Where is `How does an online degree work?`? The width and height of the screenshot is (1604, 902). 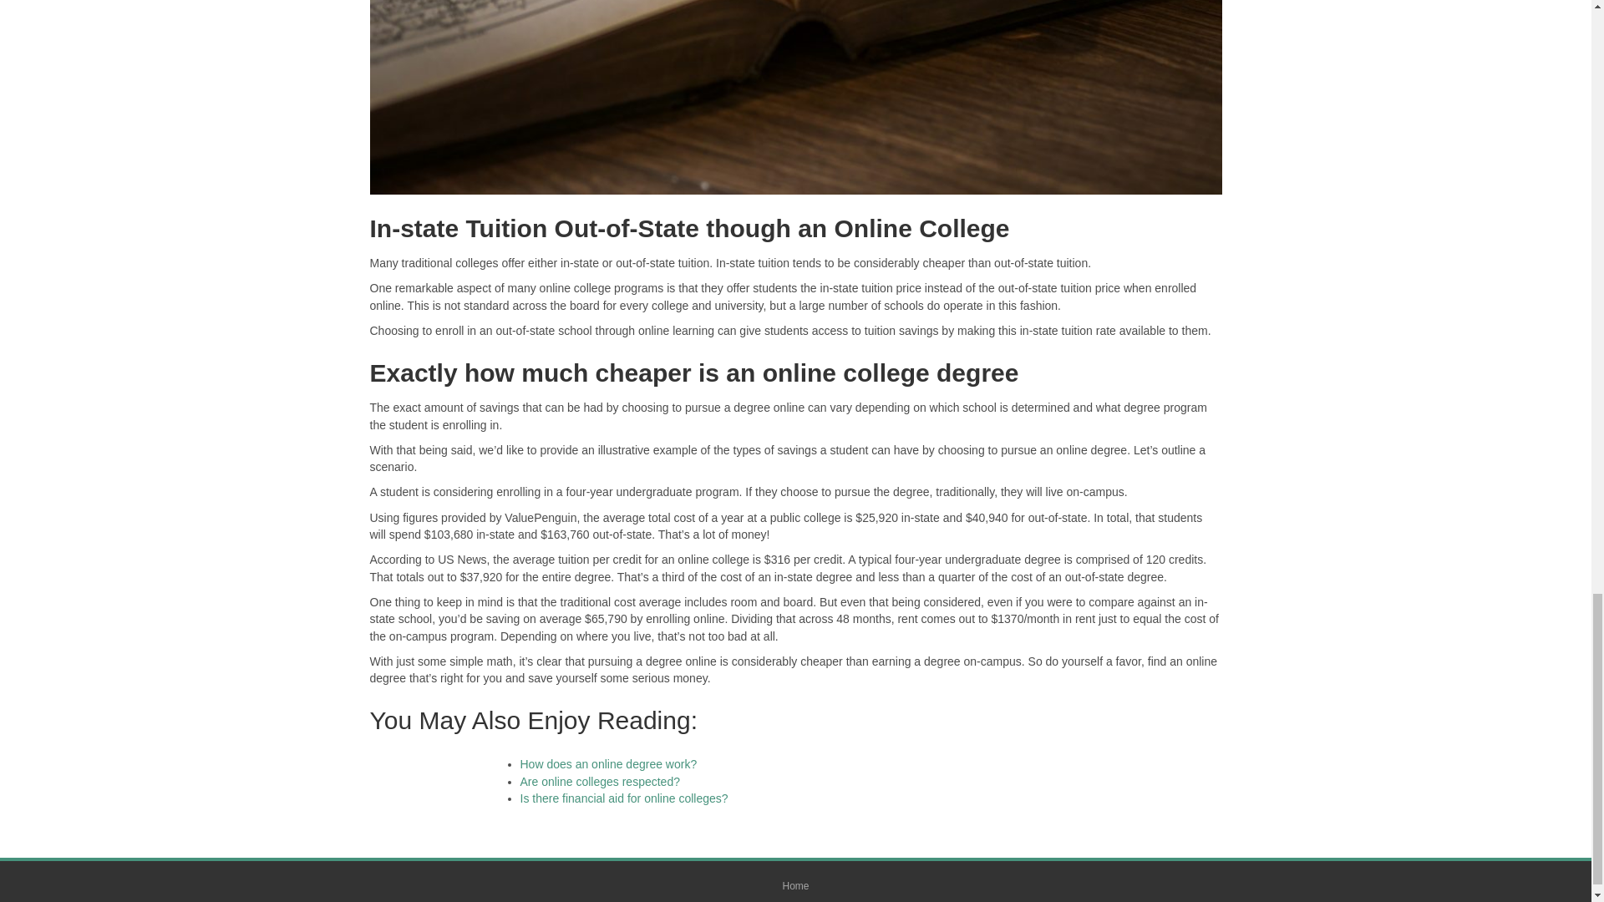 How does an online degree work? is located at coordinates (608, 764).